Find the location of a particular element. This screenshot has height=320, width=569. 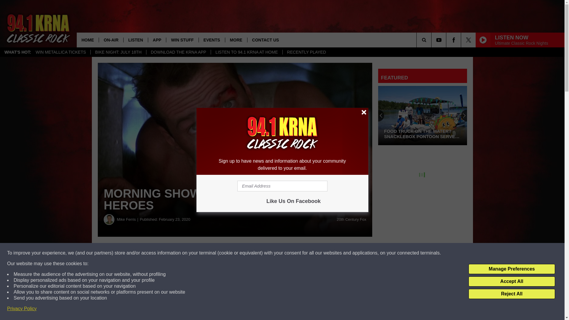

WIN STUFF is located at coordinates (182, 40).